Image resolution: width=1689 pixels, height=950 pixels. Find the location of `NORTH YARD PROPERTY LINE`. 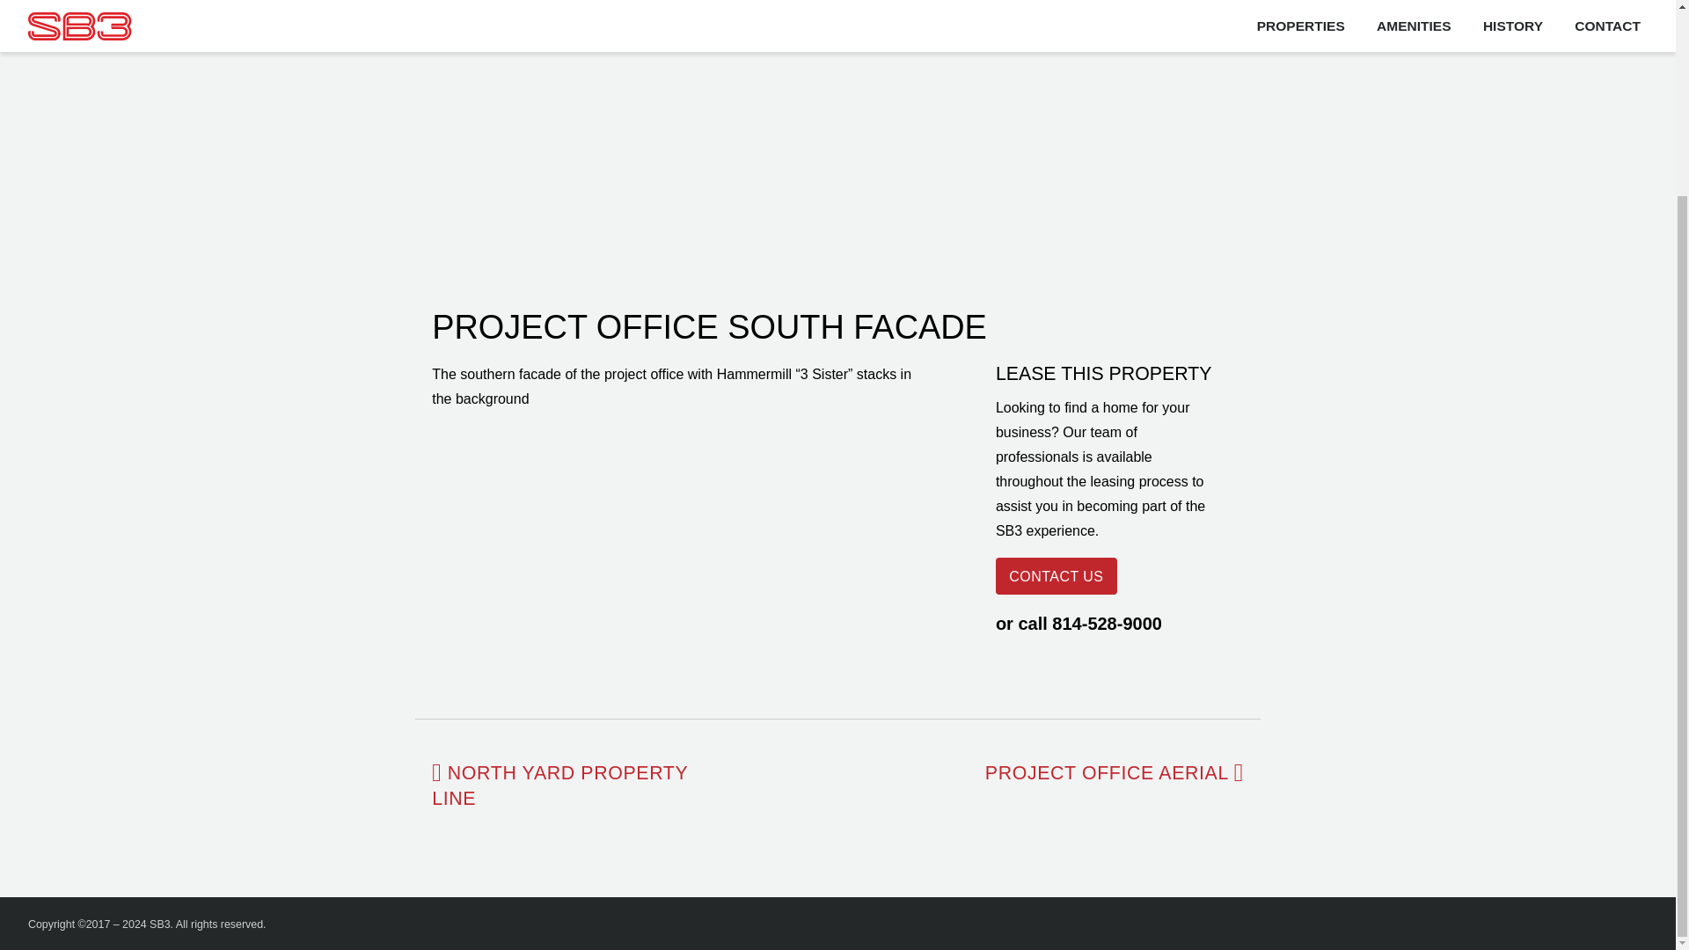

NORTH YARD PROPERTY LINE is located at coordinates (559, 786).